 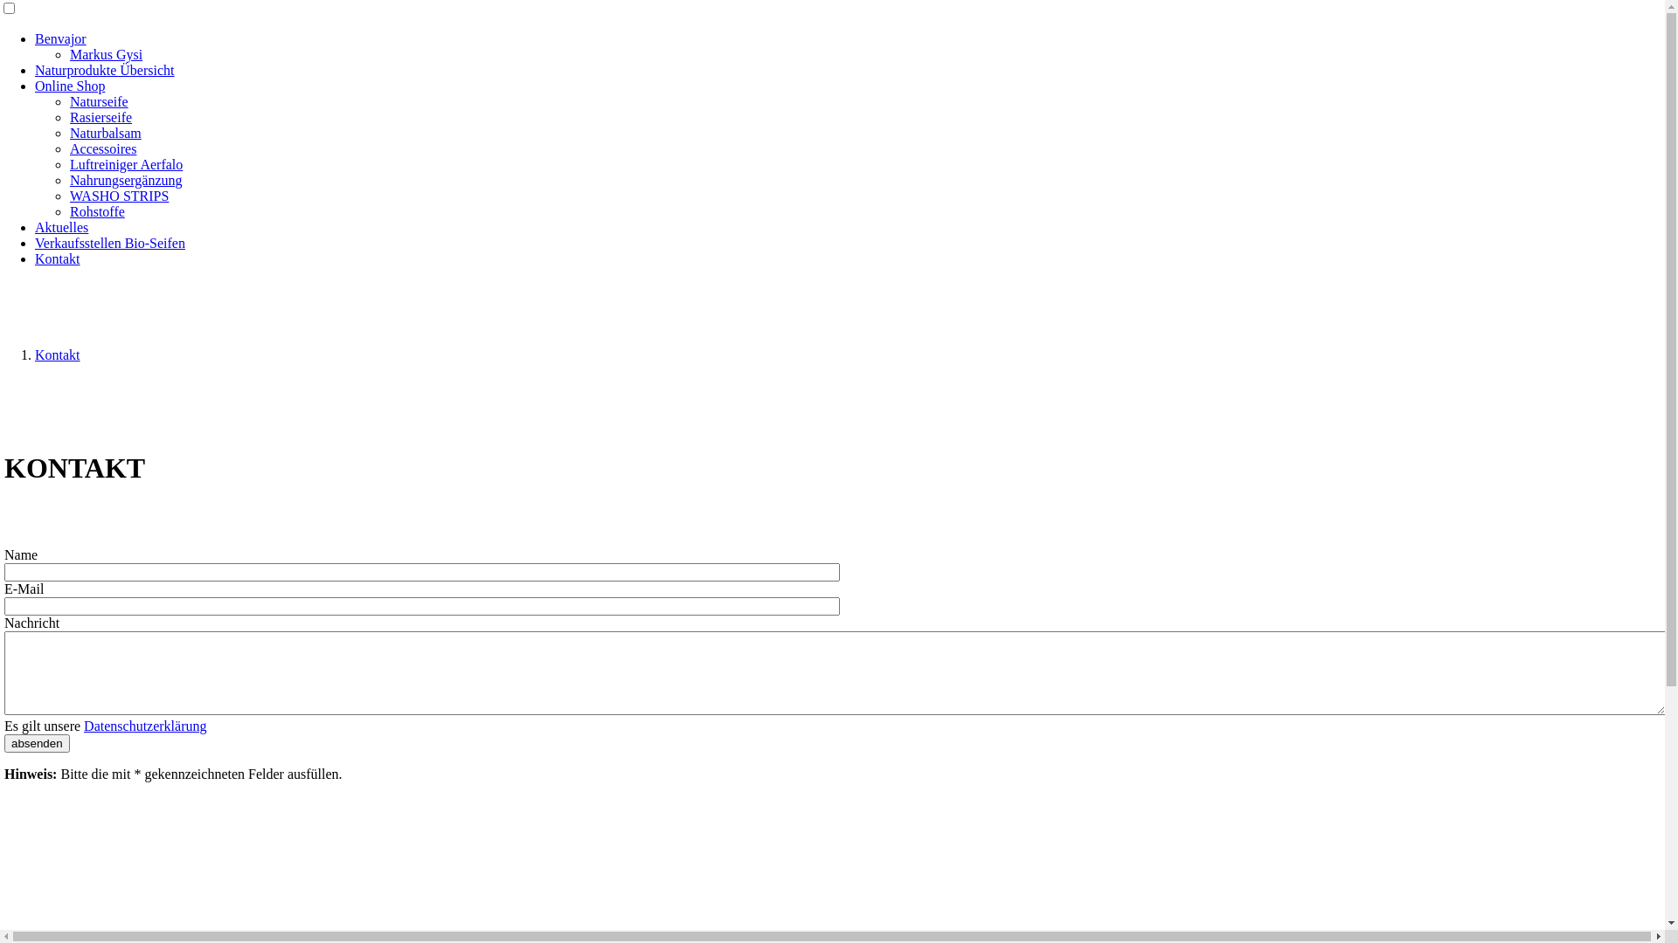 I want to click on Luftreiniger Aerfalo, so click(x=126, y=164).